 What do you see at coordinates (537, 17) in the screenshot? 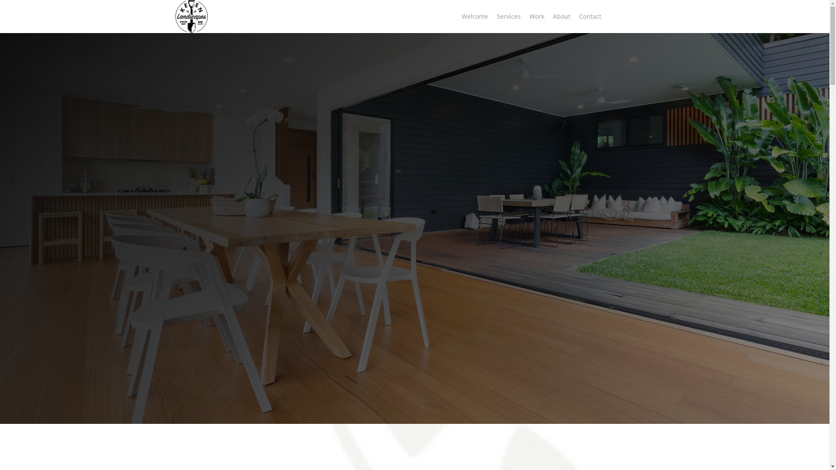
I see `Work` at bounding box center [537, 17].